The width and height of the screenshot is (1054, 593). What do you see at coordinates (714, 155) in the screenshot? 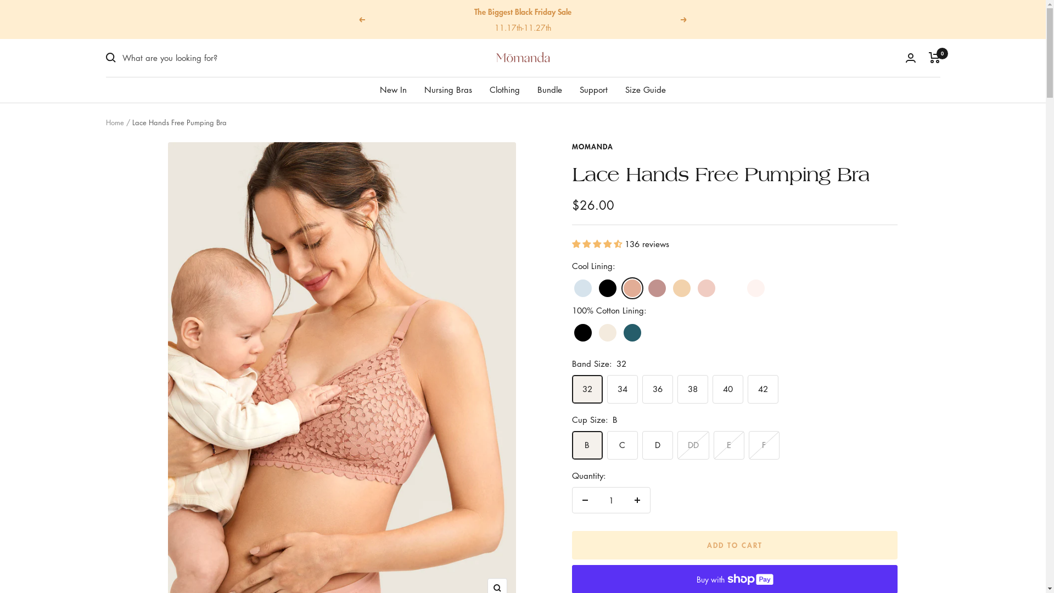
I see `40` at bounding box center [714, 155].